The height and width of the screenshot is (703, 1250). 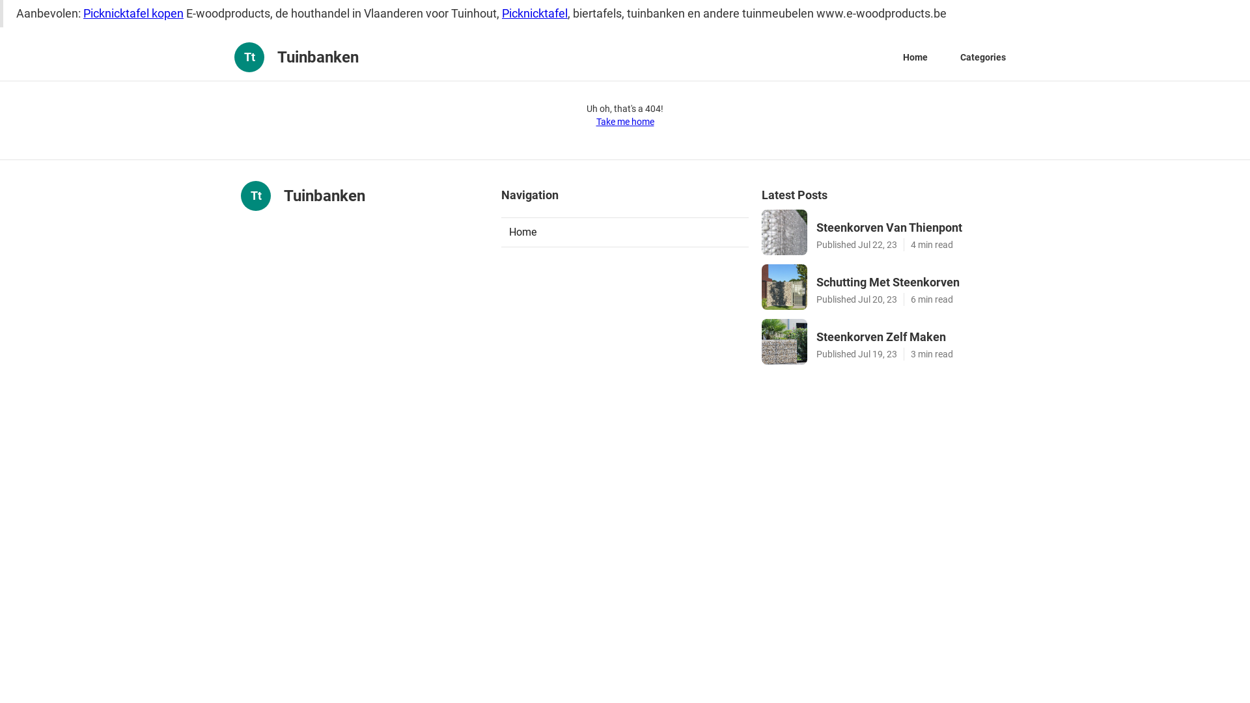 What do you see at coordinates (913, 283) in the screenshot?
I see `Schutting Met Steenkorven` at bounding box center [913, 283].